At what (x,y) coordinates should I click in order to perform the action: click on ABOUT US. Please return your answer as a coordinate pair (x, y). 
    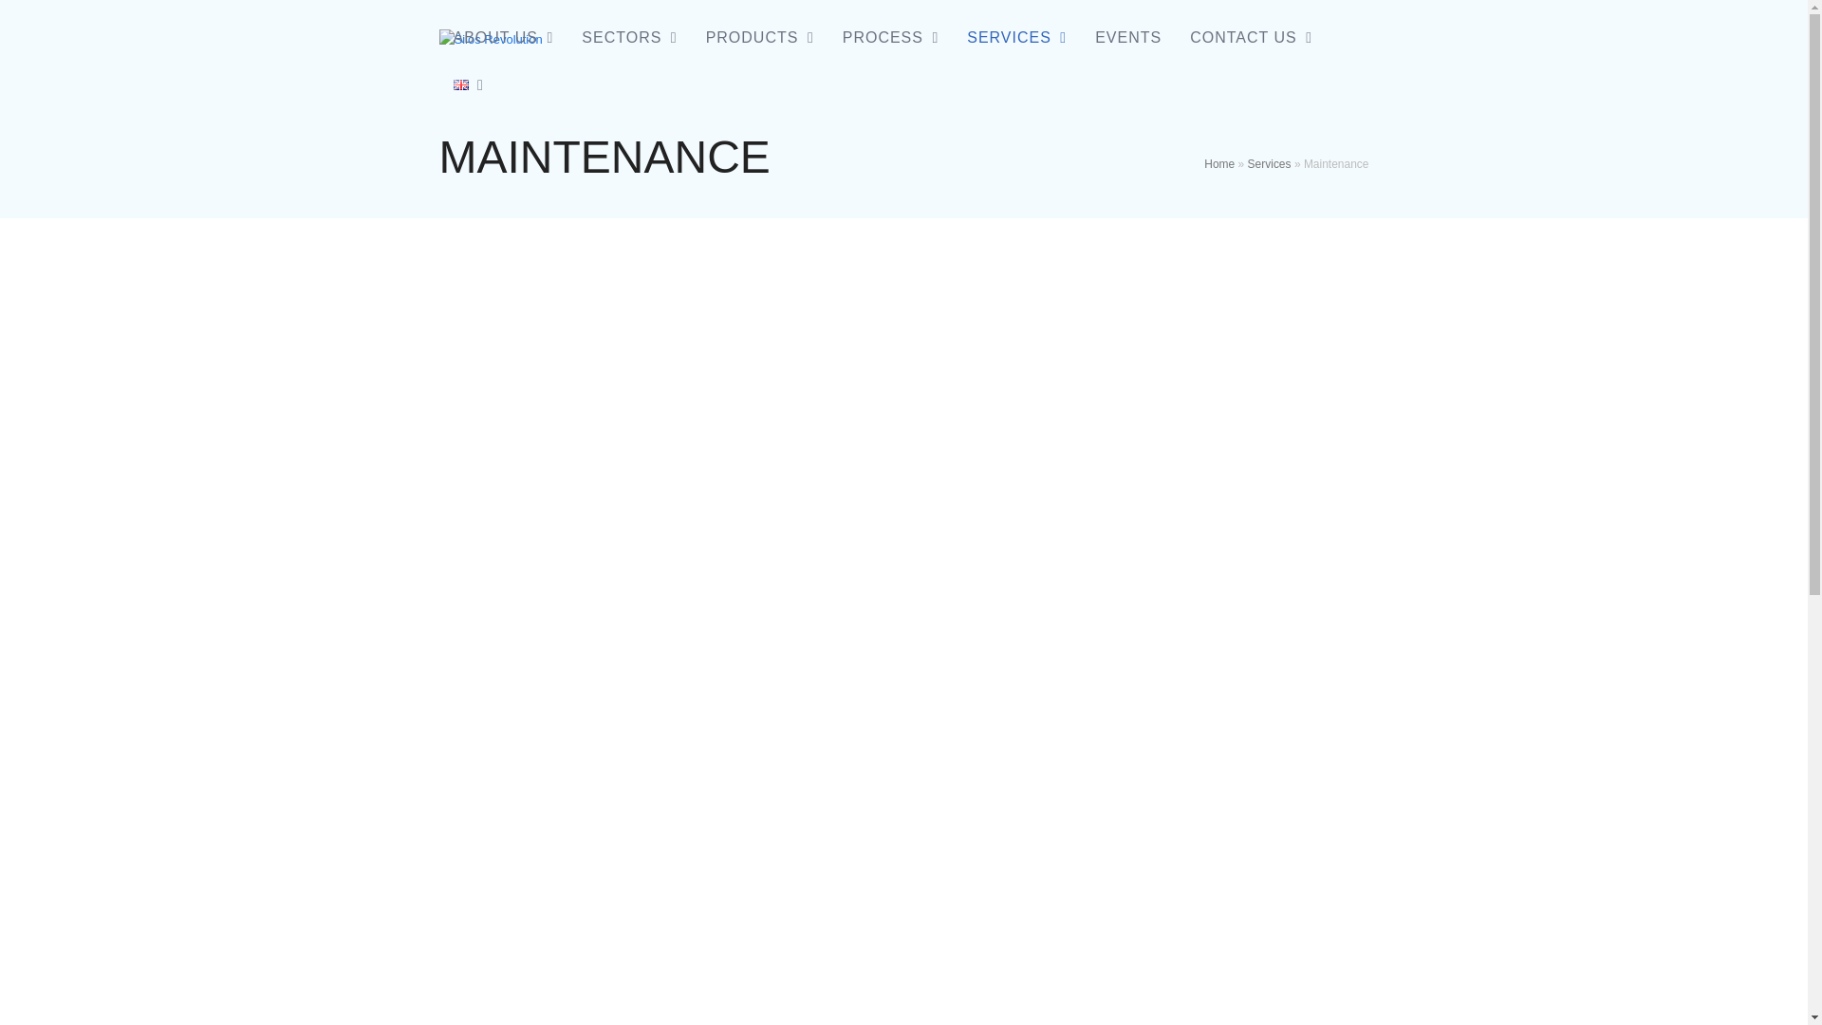
    Looking at the image, I should click on (503, 38).